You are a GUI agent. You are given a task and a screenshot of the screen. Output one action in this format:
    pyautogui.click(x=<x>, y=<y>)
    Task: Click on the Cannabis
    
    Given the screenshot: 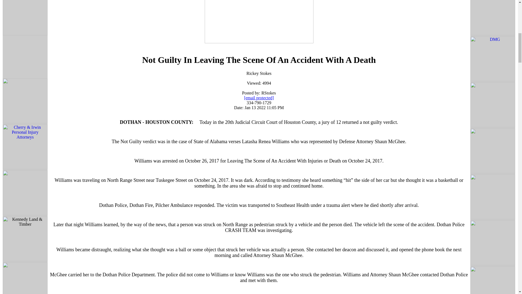 What is the action you would take?
    pyautogui.click(x=25, y=18)
    